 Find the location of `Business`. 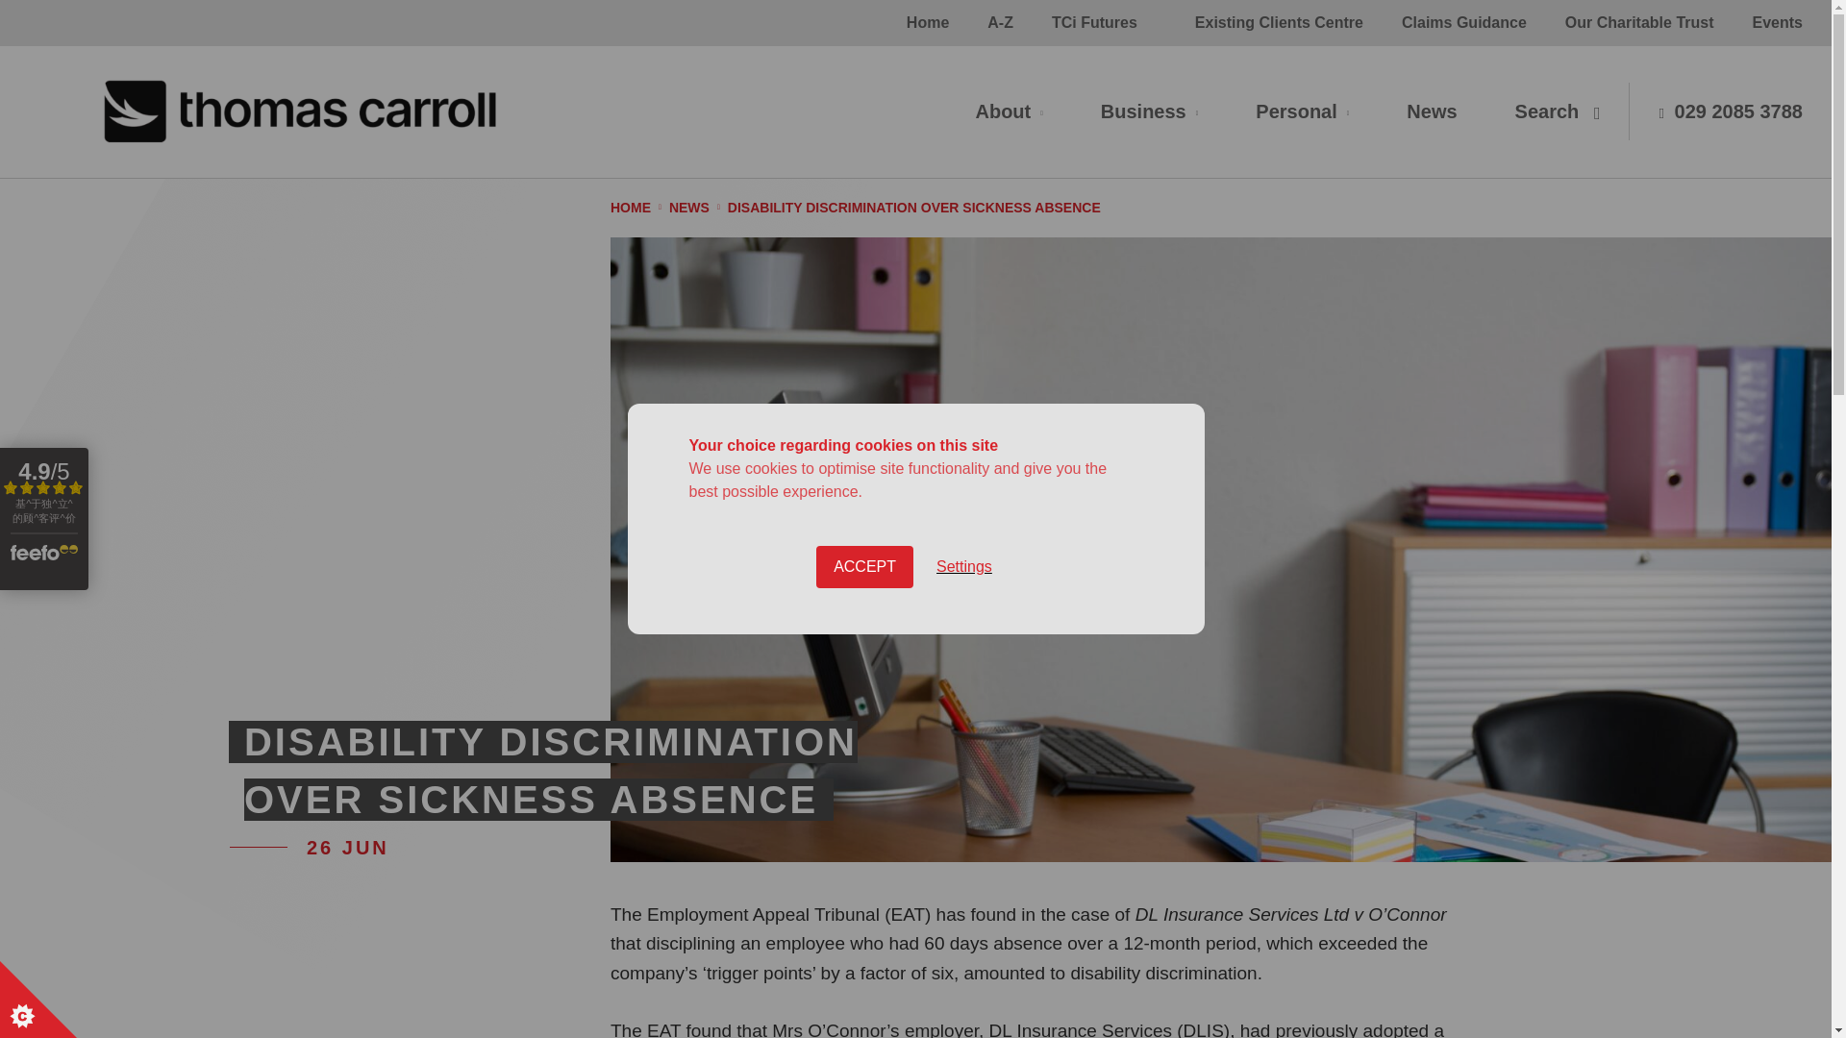

Business is located at coordinates (1149, 111).